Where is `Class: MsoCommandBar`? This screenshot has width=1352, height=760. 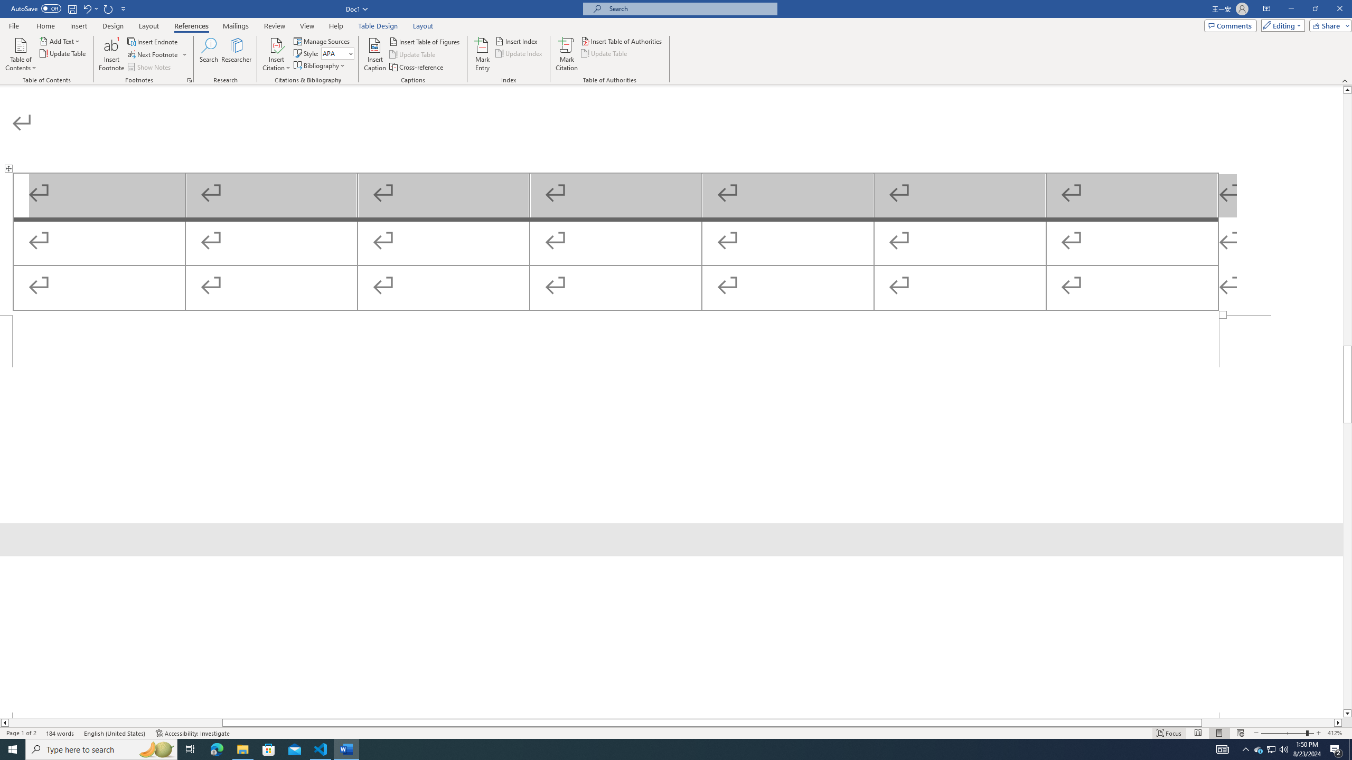
Class: MsoCommandBar is located at coordinates (676, 733).